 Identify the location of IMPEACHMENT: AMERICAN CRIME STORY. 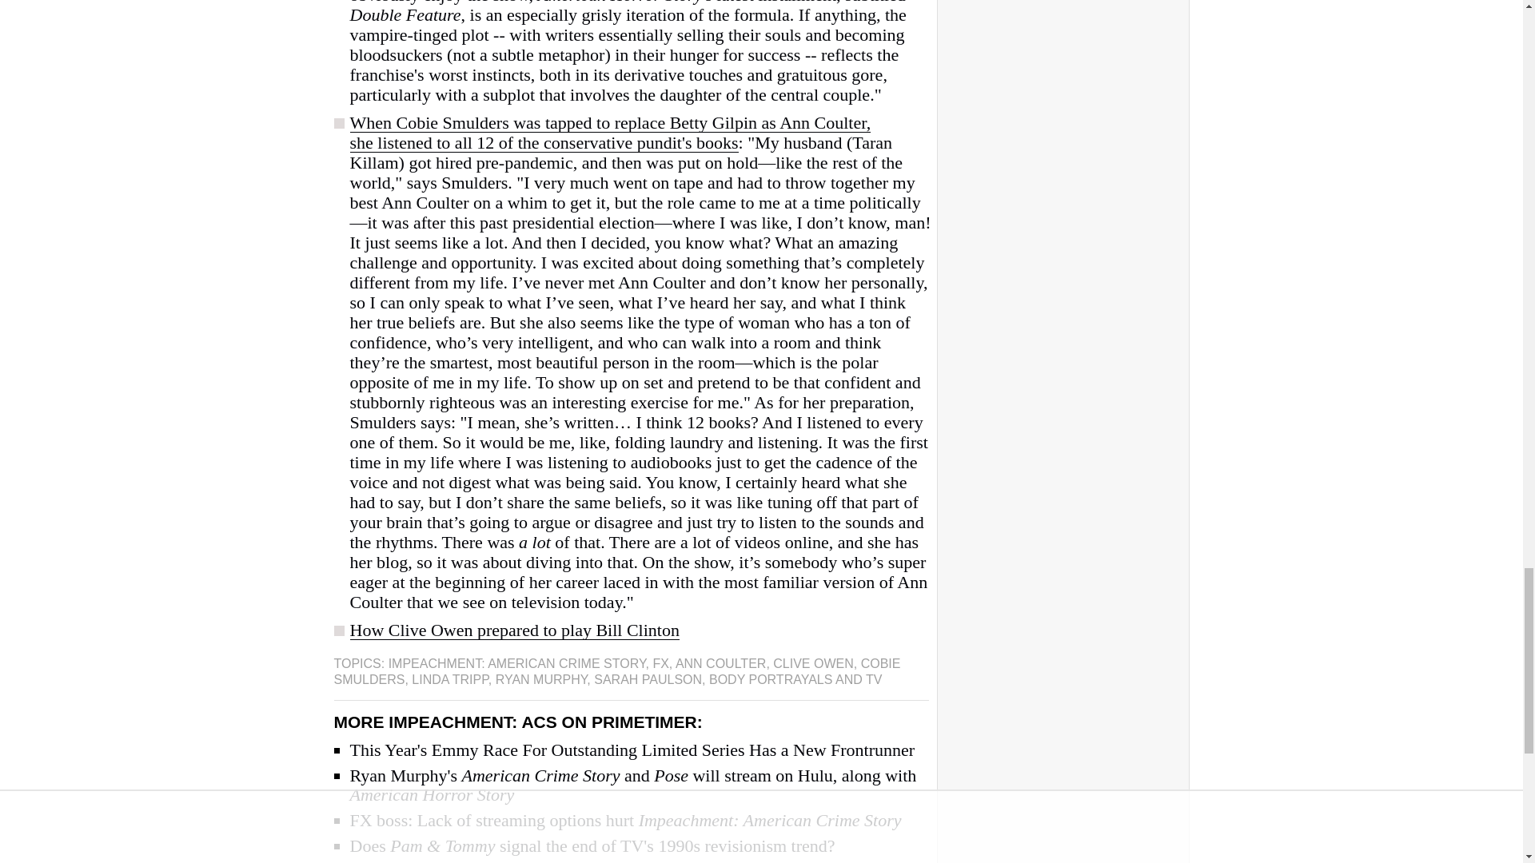
(516, 663).